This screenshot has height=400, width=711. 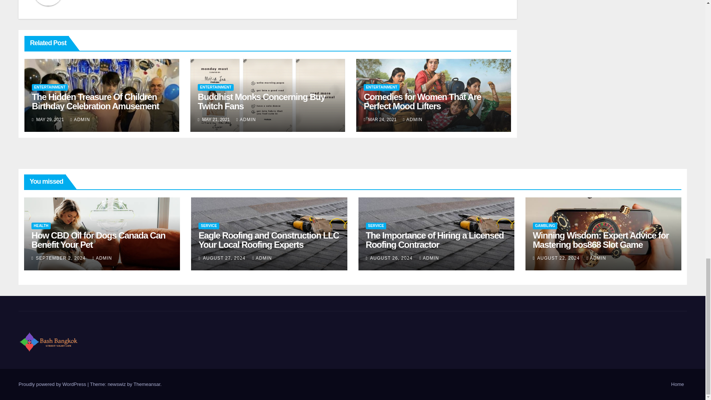 I want to click on ADMIN, so click(x=246, y=120).